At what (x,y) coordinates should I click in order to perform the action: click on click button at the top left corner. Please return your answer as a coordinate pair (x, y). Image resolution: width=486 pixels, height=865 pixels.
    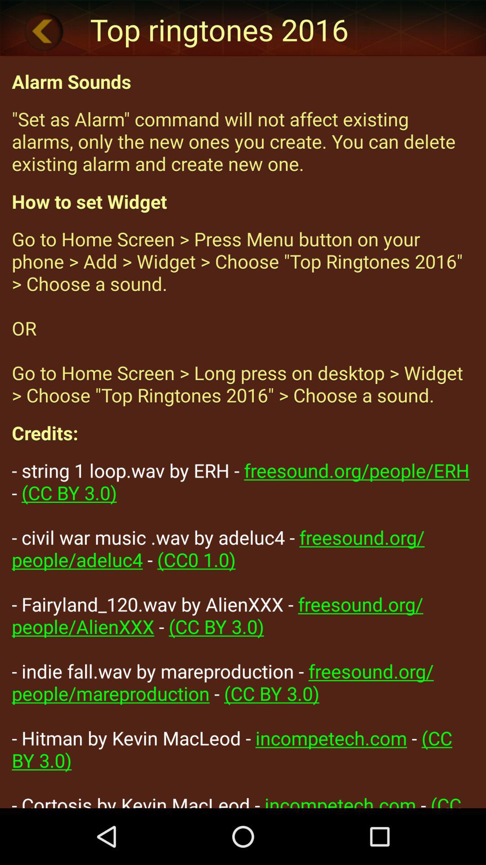
    Looking at the image, I should click on (44, 31).